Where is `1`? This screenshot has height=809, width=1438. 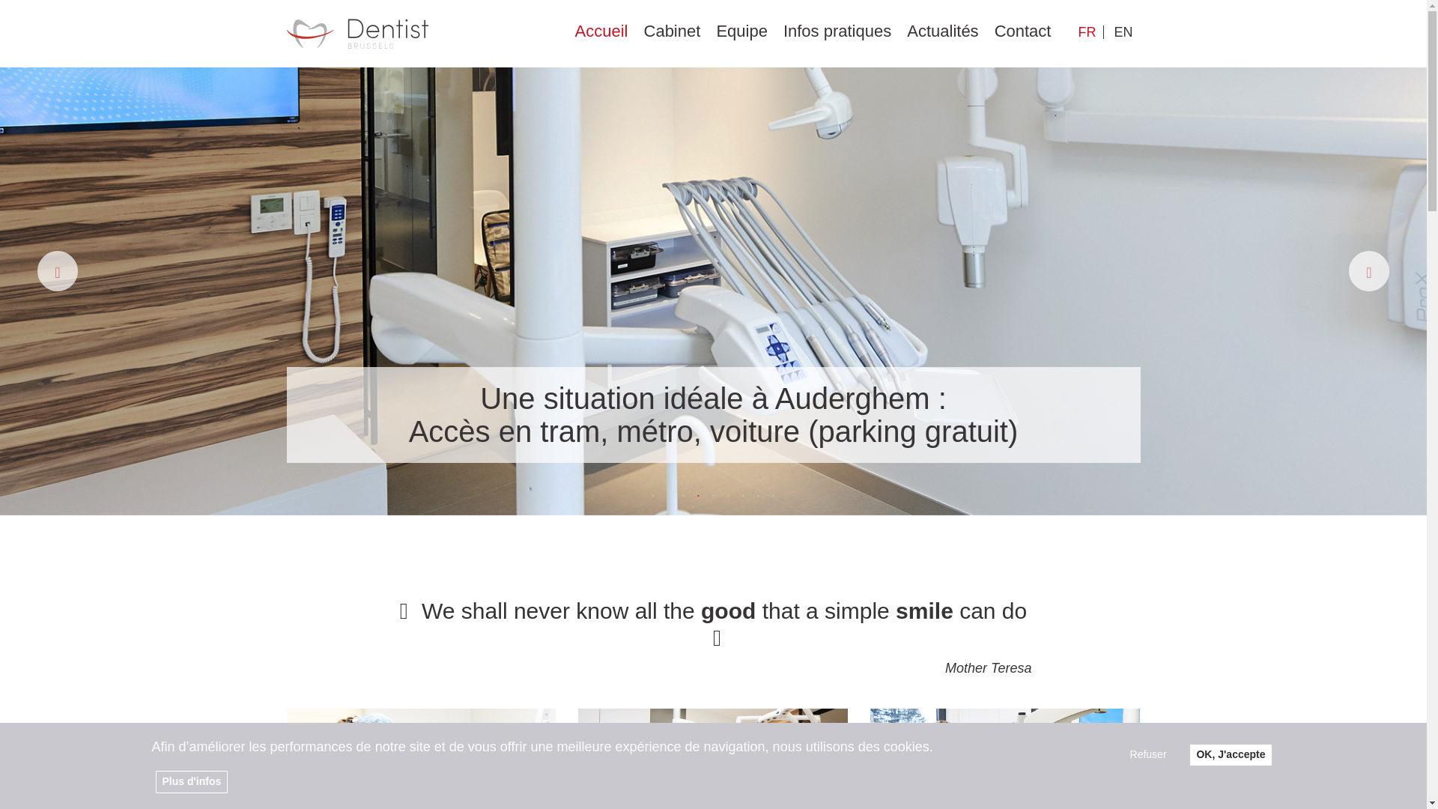 1 is located at coordinates (653, 496).